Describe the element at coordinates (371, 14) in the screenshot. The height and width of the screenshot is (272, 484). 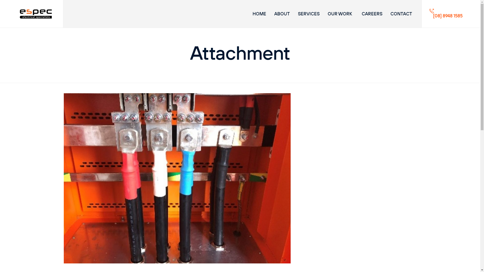
I see `CAREERS` at that location.